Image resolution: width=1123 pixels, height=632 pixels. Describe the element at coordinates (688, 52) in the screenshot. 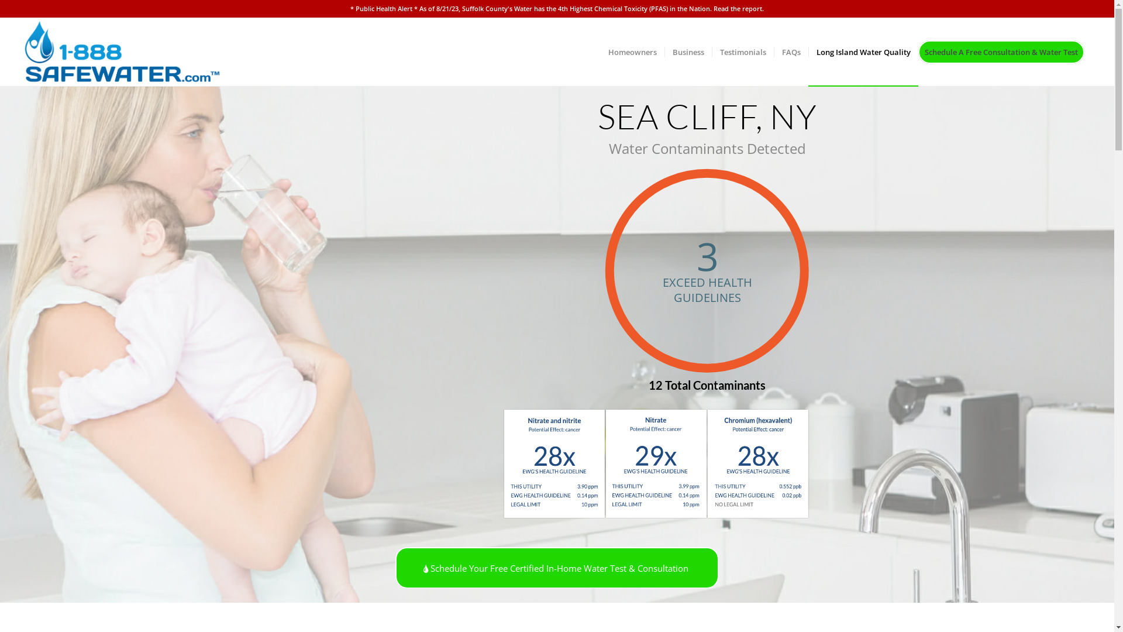

I see `Business` at that location.